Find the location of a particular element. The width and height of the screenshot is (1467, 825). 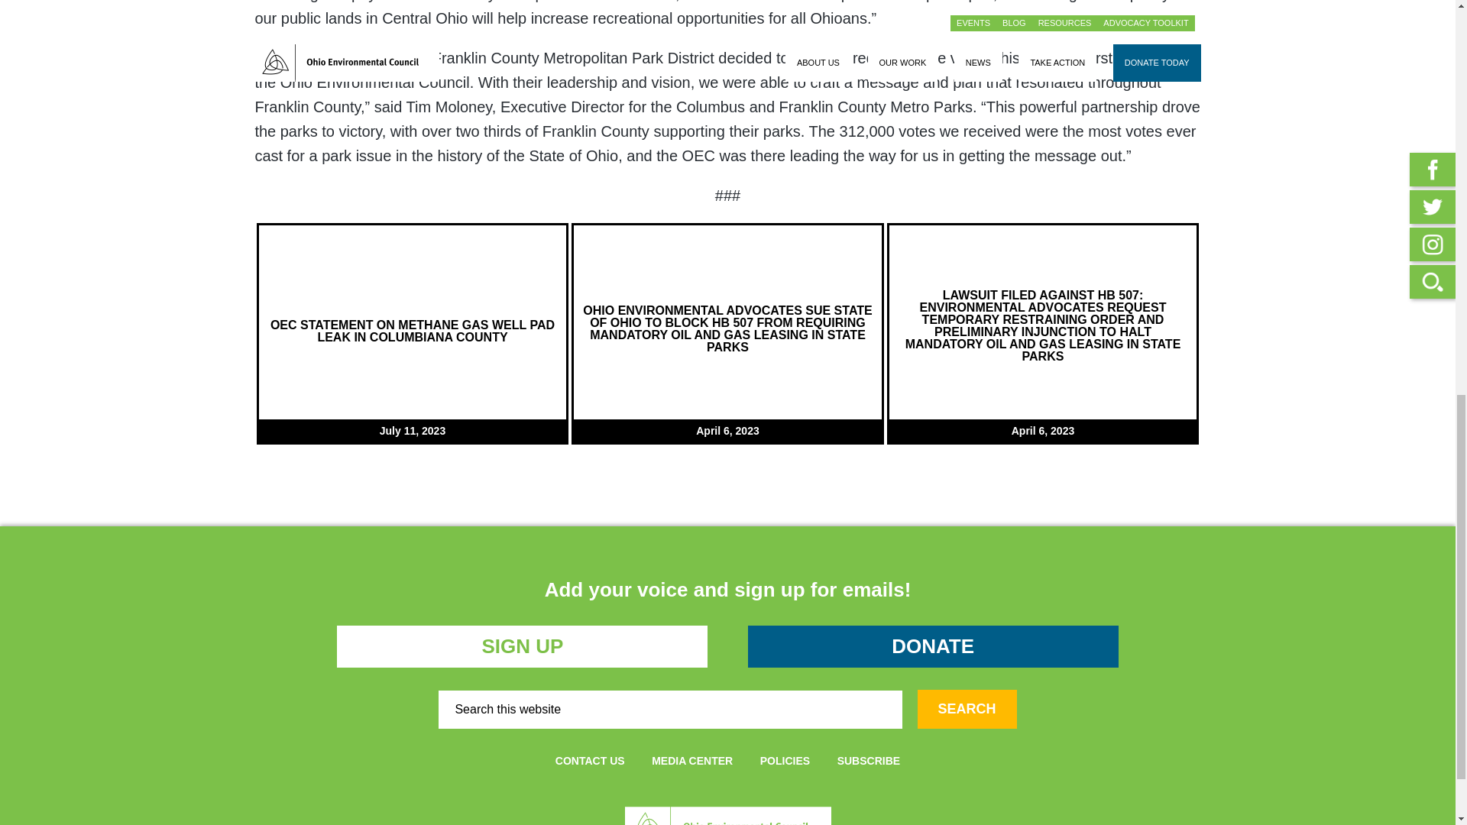

SIGN UP is located at coordinates (522, 646).